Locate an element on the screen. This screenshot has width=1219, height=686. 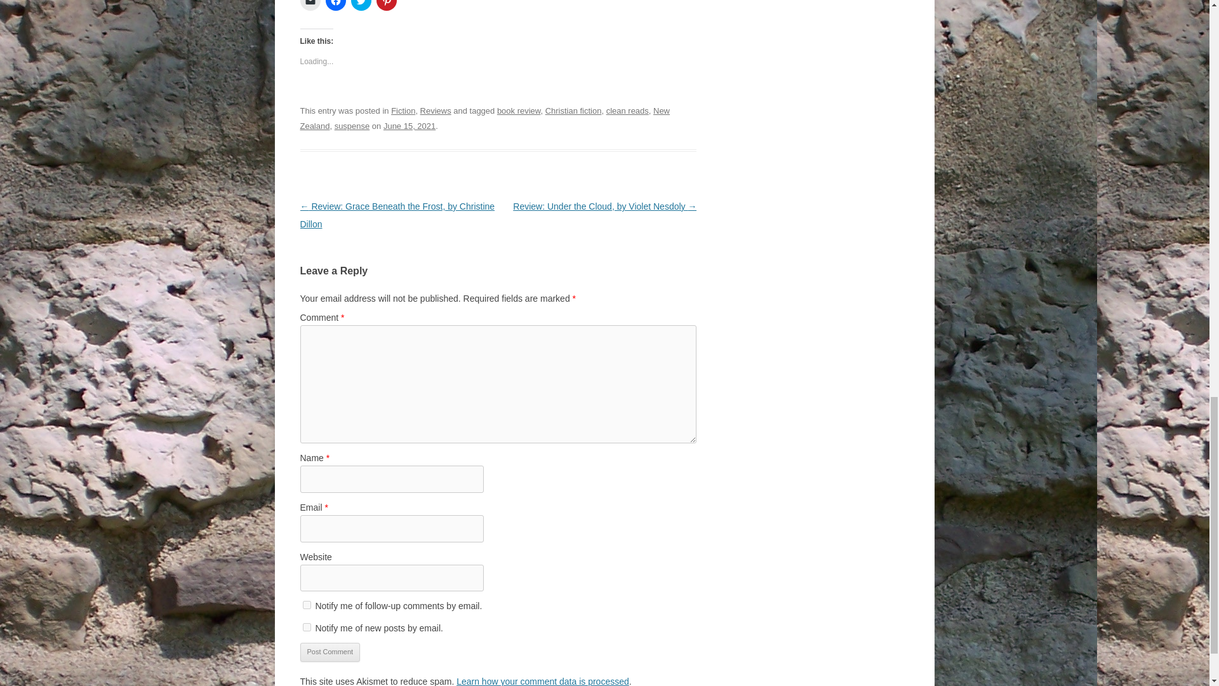
Click to share on Twitter is located at coordinates (361, 5).